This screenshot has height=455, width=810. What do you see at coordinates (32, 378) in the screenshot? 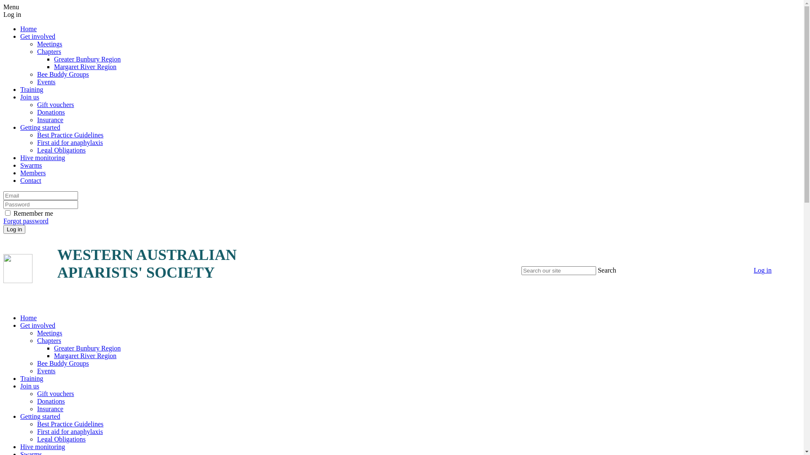
I see `Training` at bounding box center [32, 378].